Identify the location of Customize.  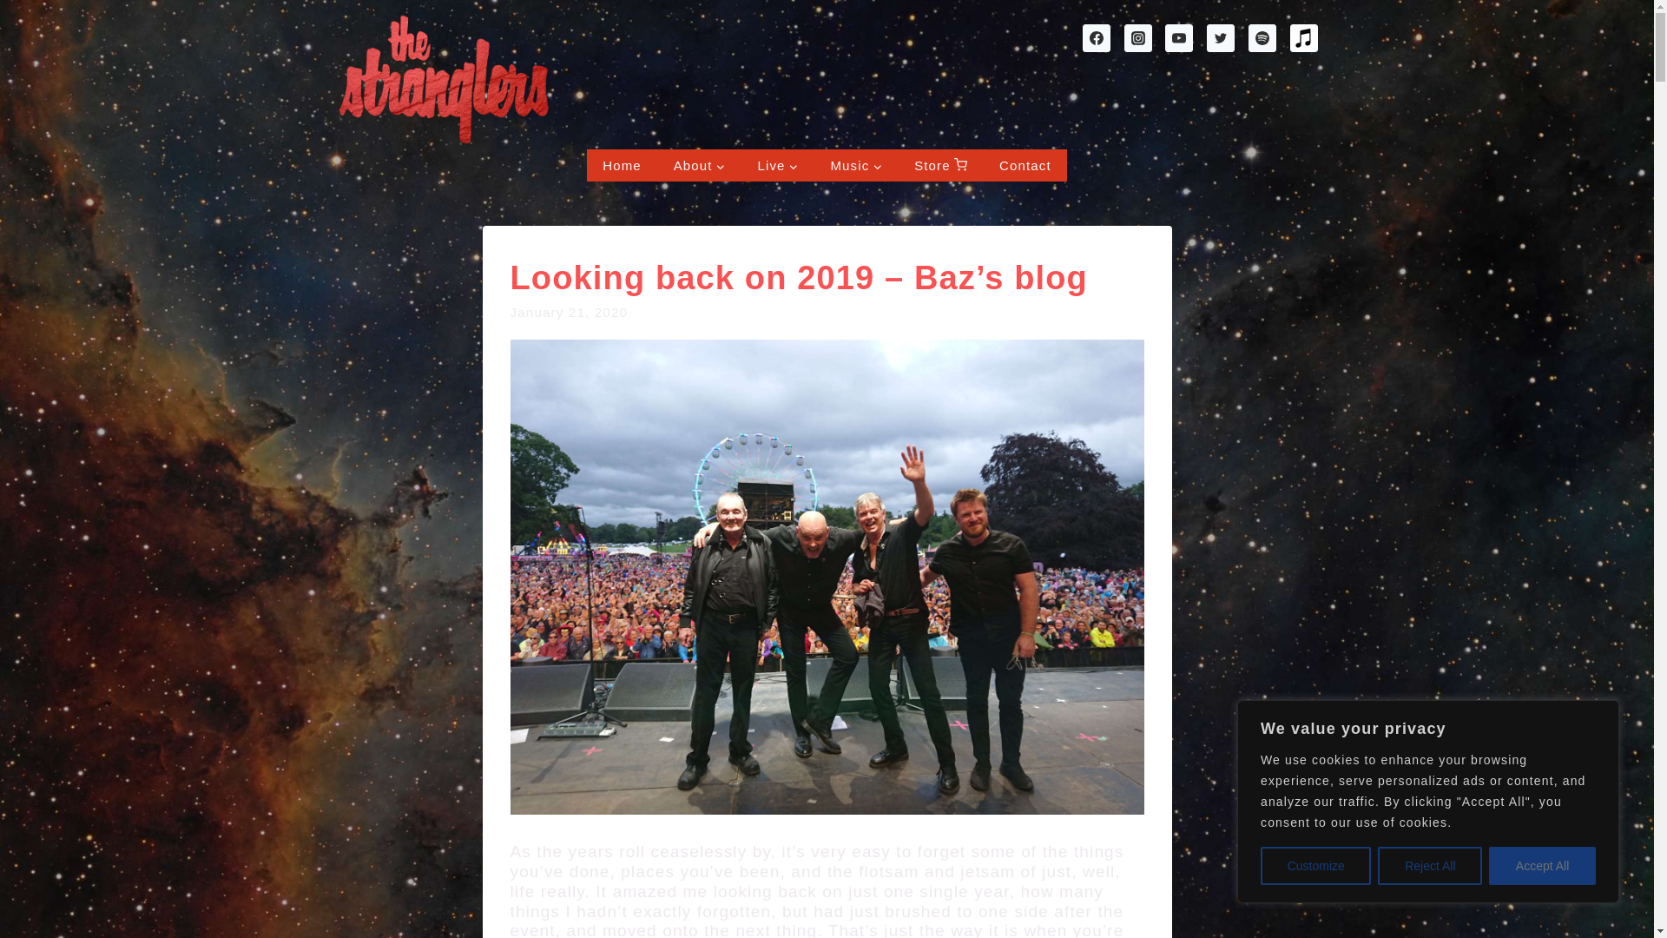
(1314, 866).